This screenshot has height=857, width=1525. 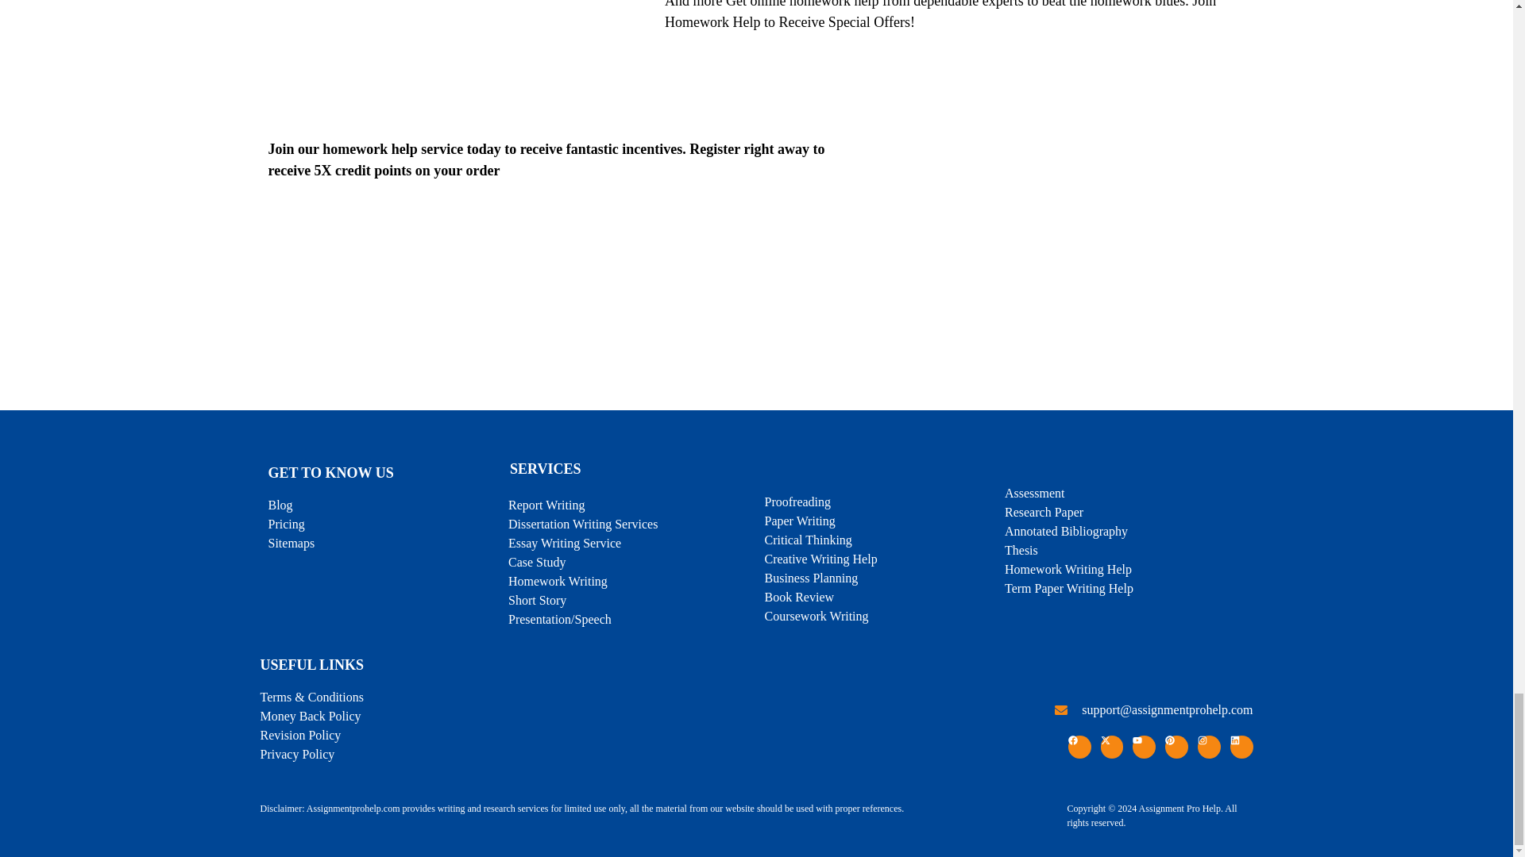 I want to click on Pricing, so click(x=286, y=524).